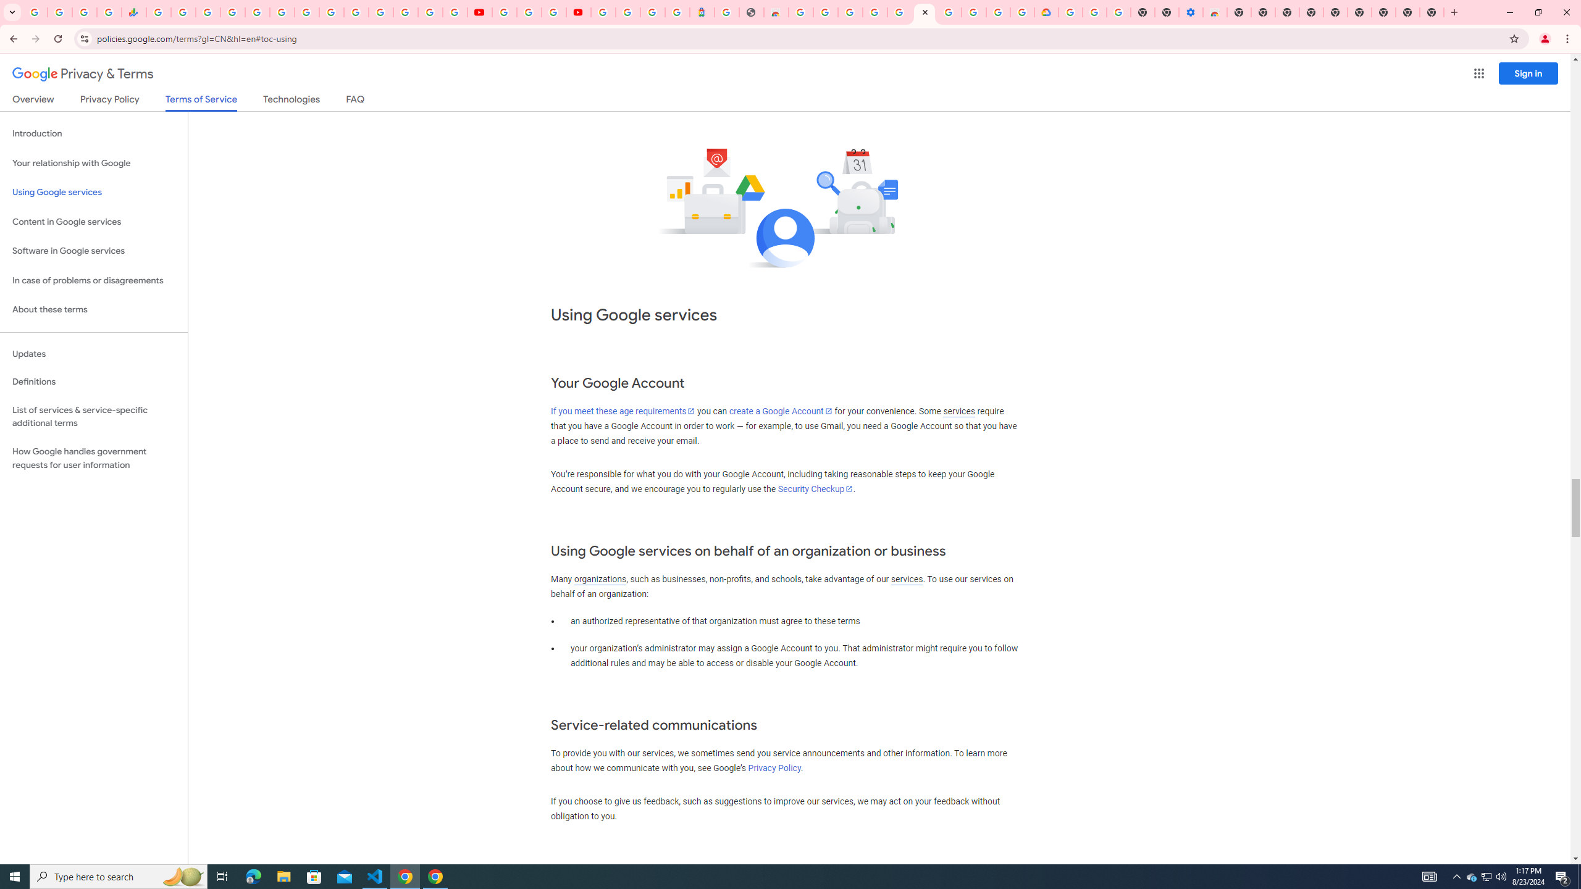 This screenshot has width=1581, height=889. What do you see at coordinates (94, 310) in the screenshot?
I see `About these terms` at bounding box center [94, 310].